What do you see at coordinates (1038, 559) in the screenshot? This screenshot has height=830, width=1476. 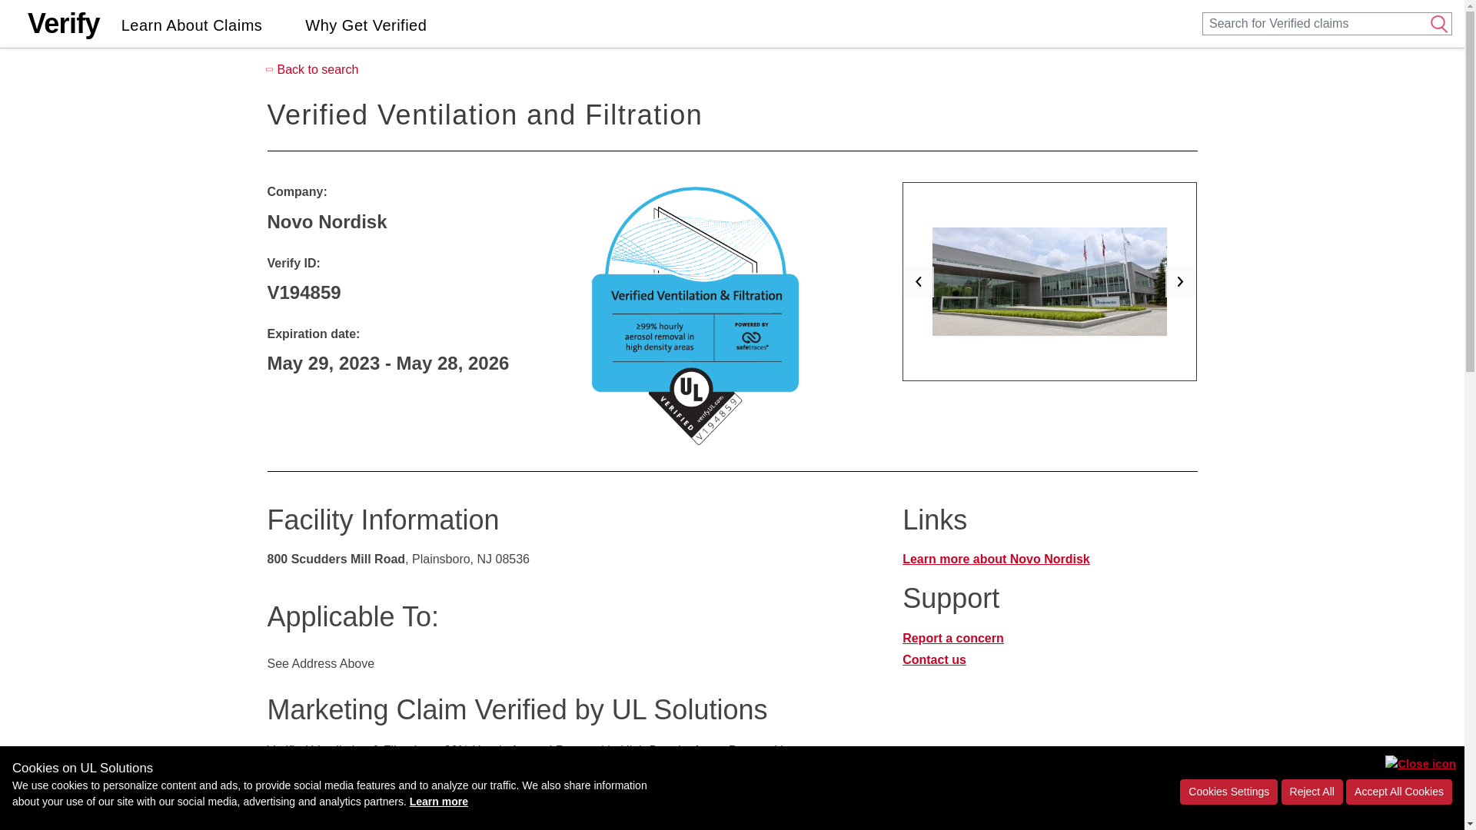 I see `Learn more about Novo Nordisk` at bounding box center [1038, 559].